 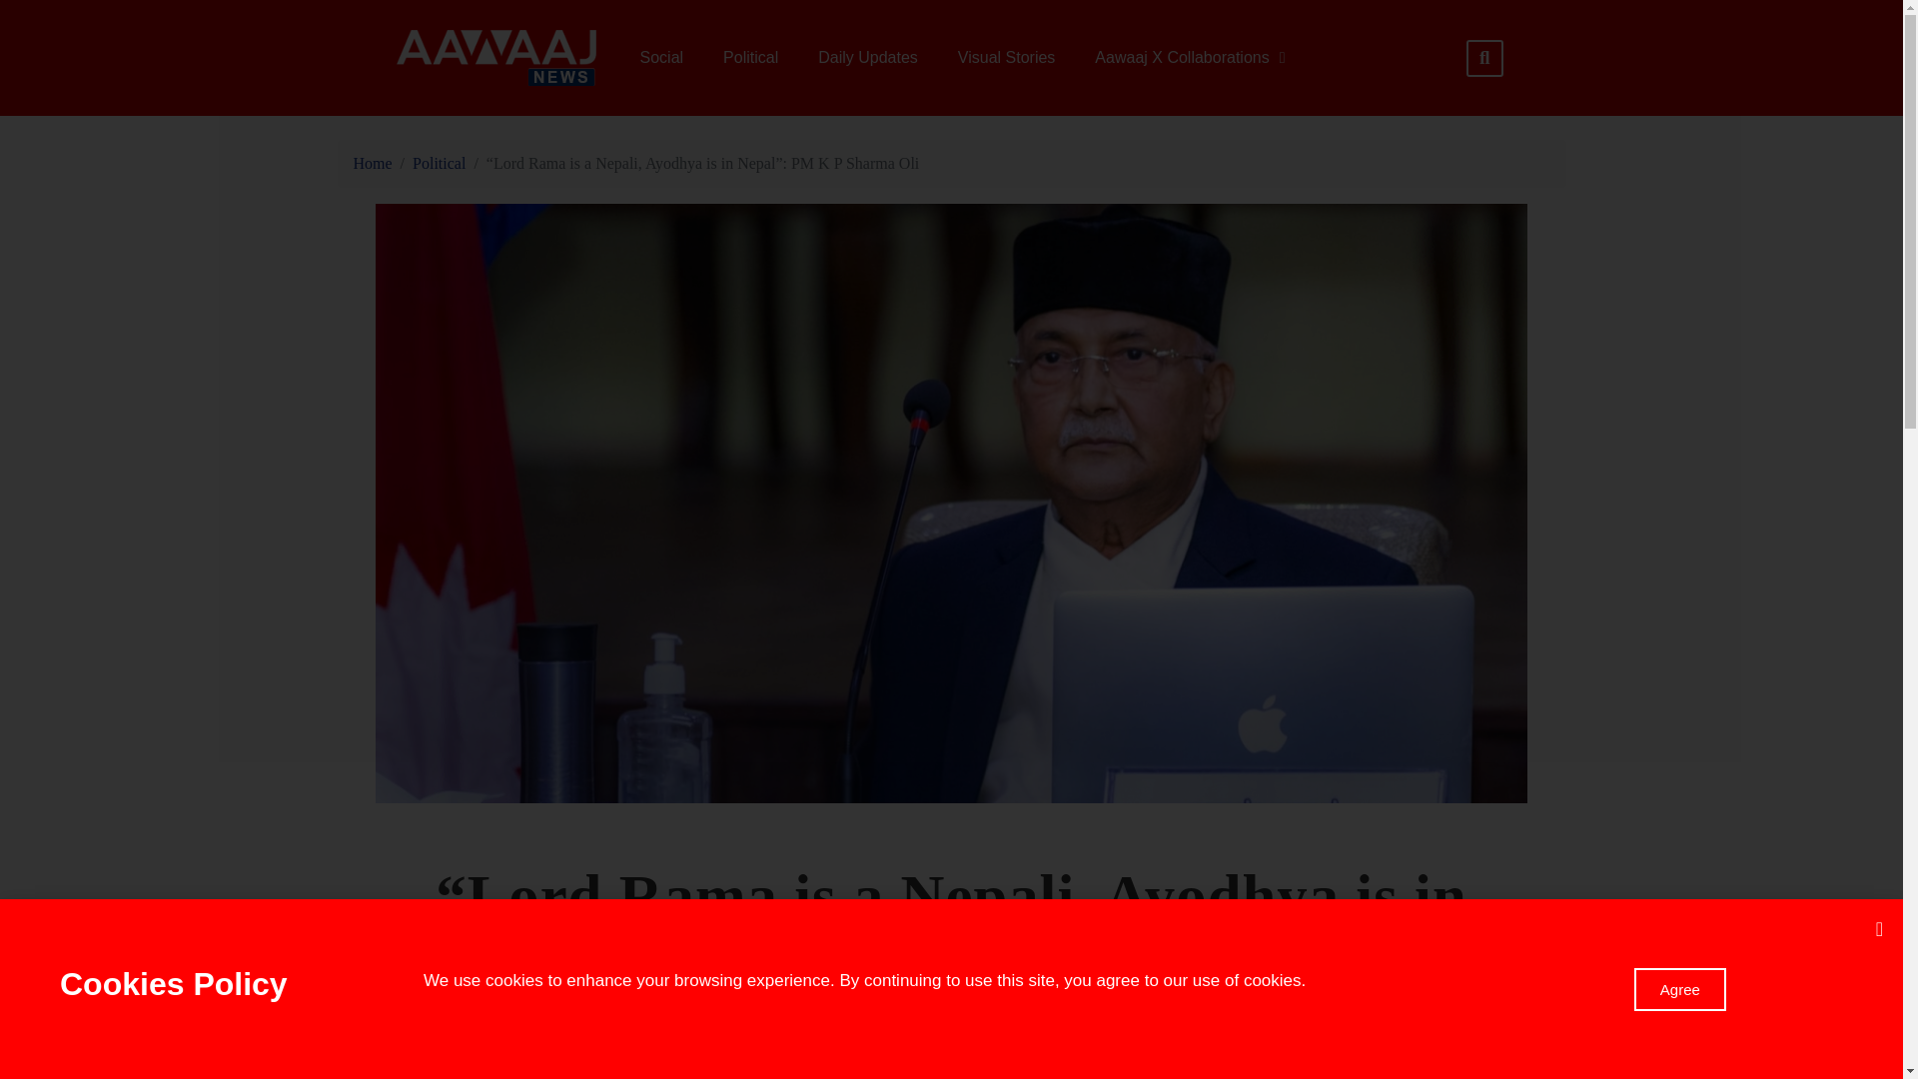 I want to click on Home, so click(x=373, y=163).